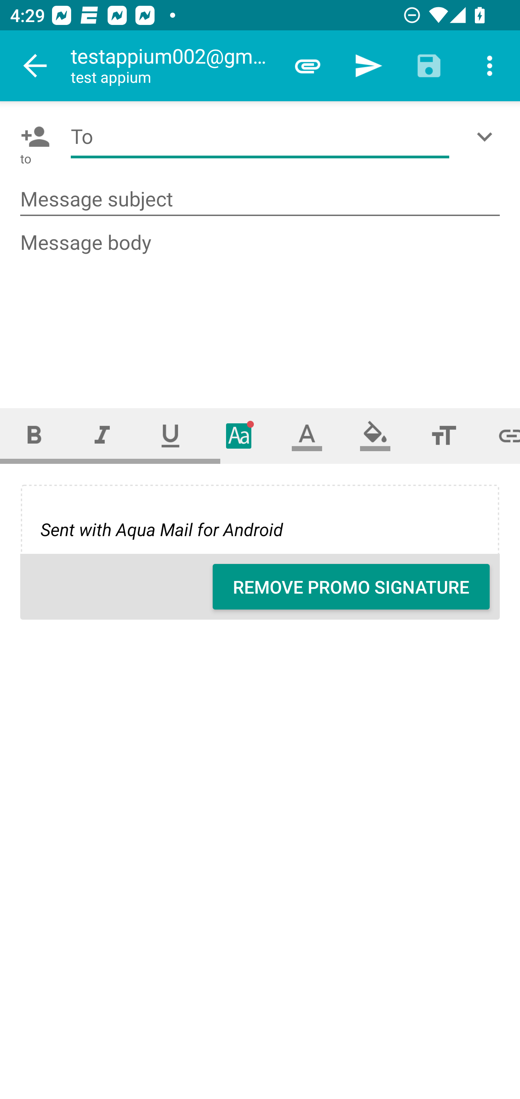 The height and width of the screenshot is (1099, 520). What do you see at coordinates (32, 137) in the screenshot?
I see `Pick contact: To` at bounding box center [32, 137].